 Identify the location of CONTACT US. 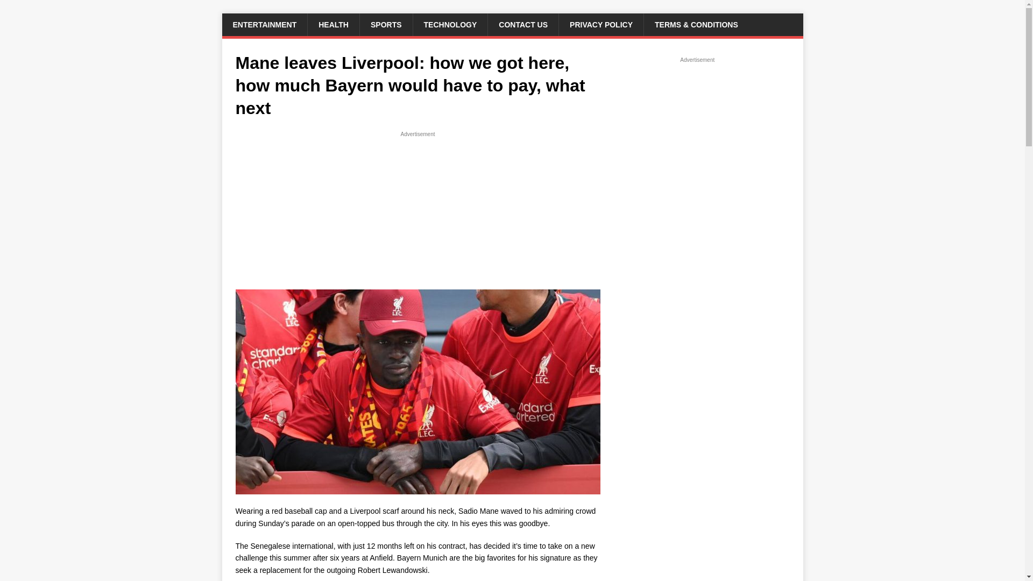
(523, 24).